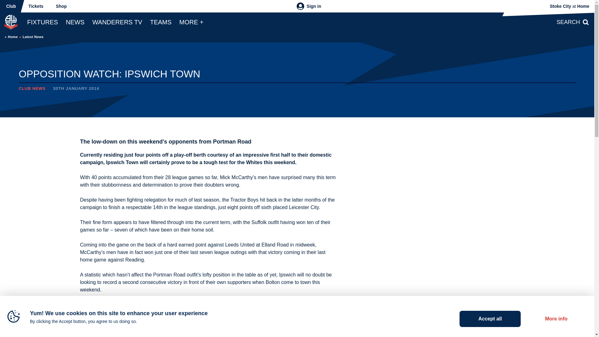  Describe the element at coordinates (42, 22) in the screenshot. I see `FIXTURES` at that location.